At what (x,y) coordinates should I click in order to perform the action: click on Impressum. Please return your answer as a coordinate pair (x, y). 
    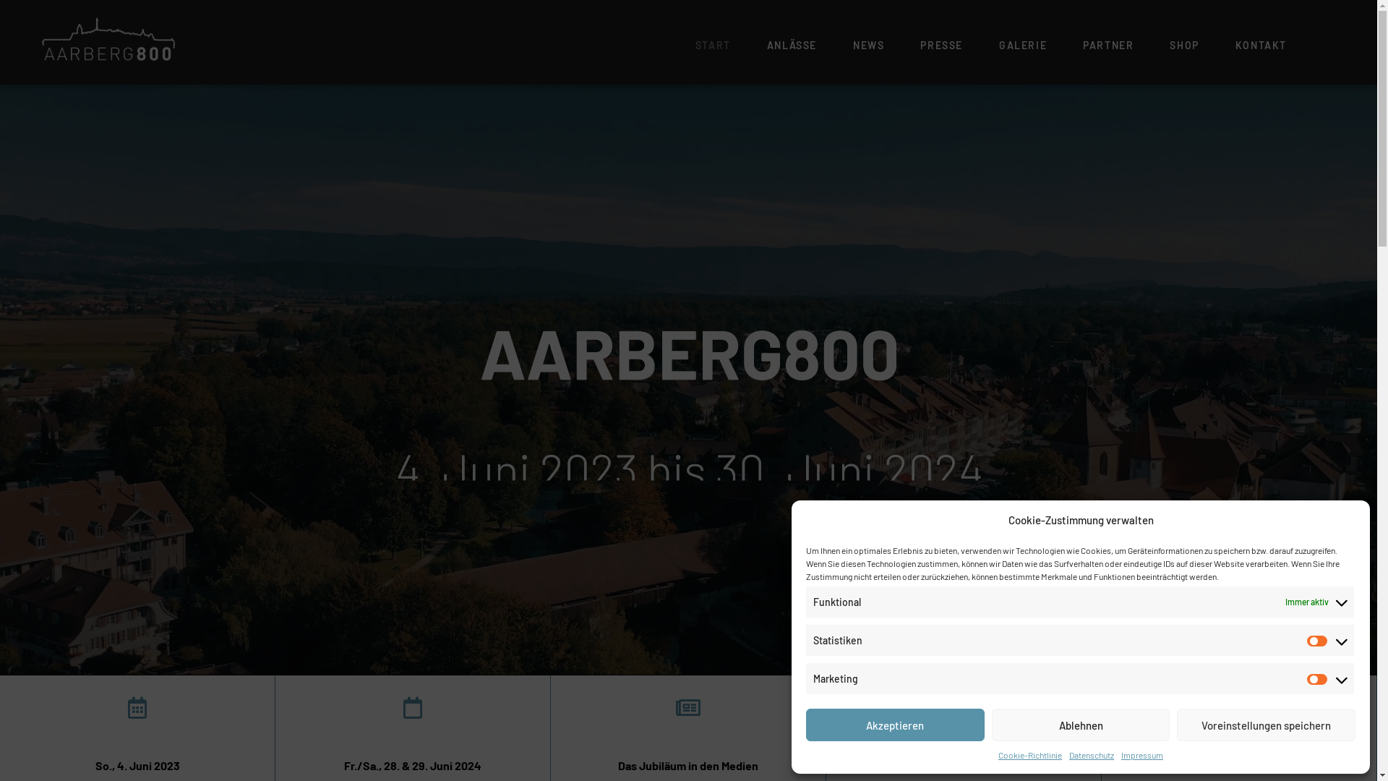
    Looking at the image, I should click on (1142, 756).